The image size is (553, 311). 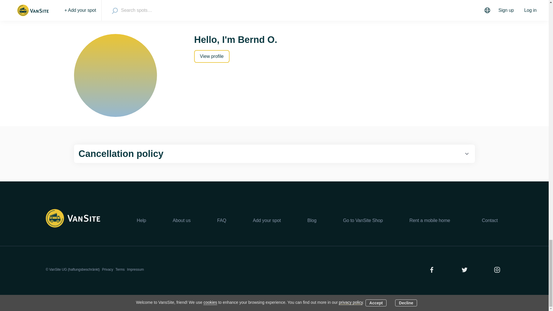 I want to click on Add your spot, so click(x=267, y=220).